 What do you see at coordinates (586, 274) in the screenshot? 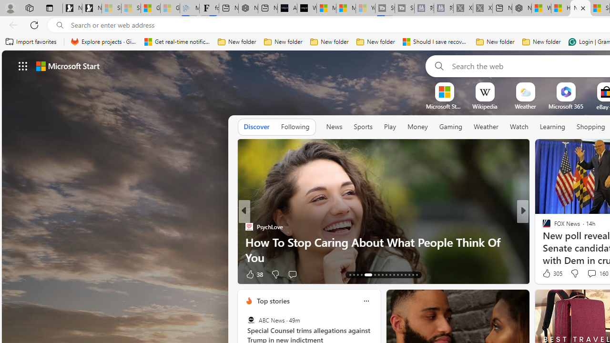
I see `View comments 5 Comment` at bounding box center [586, 274].